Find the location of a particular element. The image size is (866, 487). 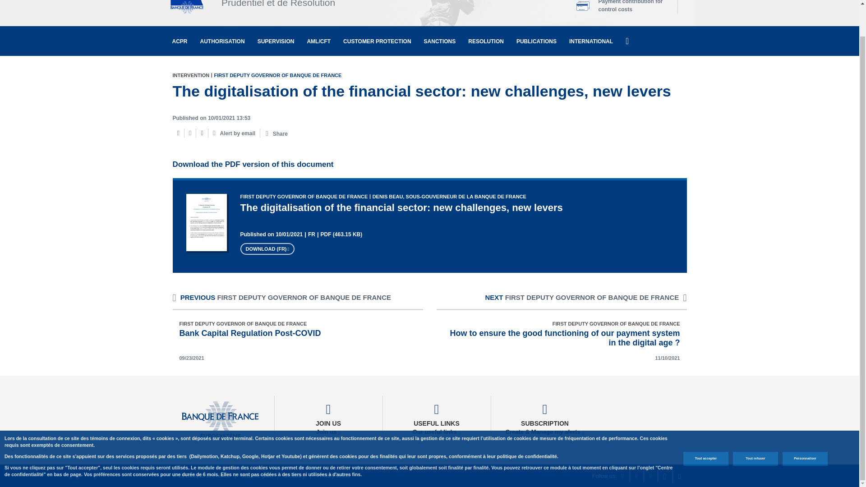

Personnaliser is located at coordinates (805, 426).